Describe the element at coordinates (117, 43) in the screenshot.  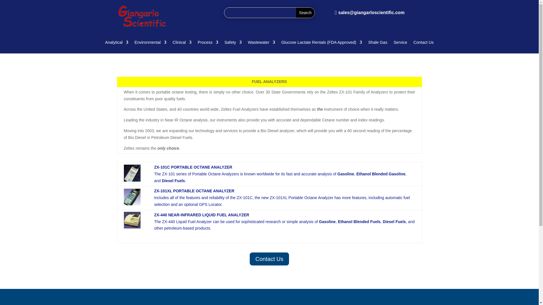
I see `Analytical` at that location.